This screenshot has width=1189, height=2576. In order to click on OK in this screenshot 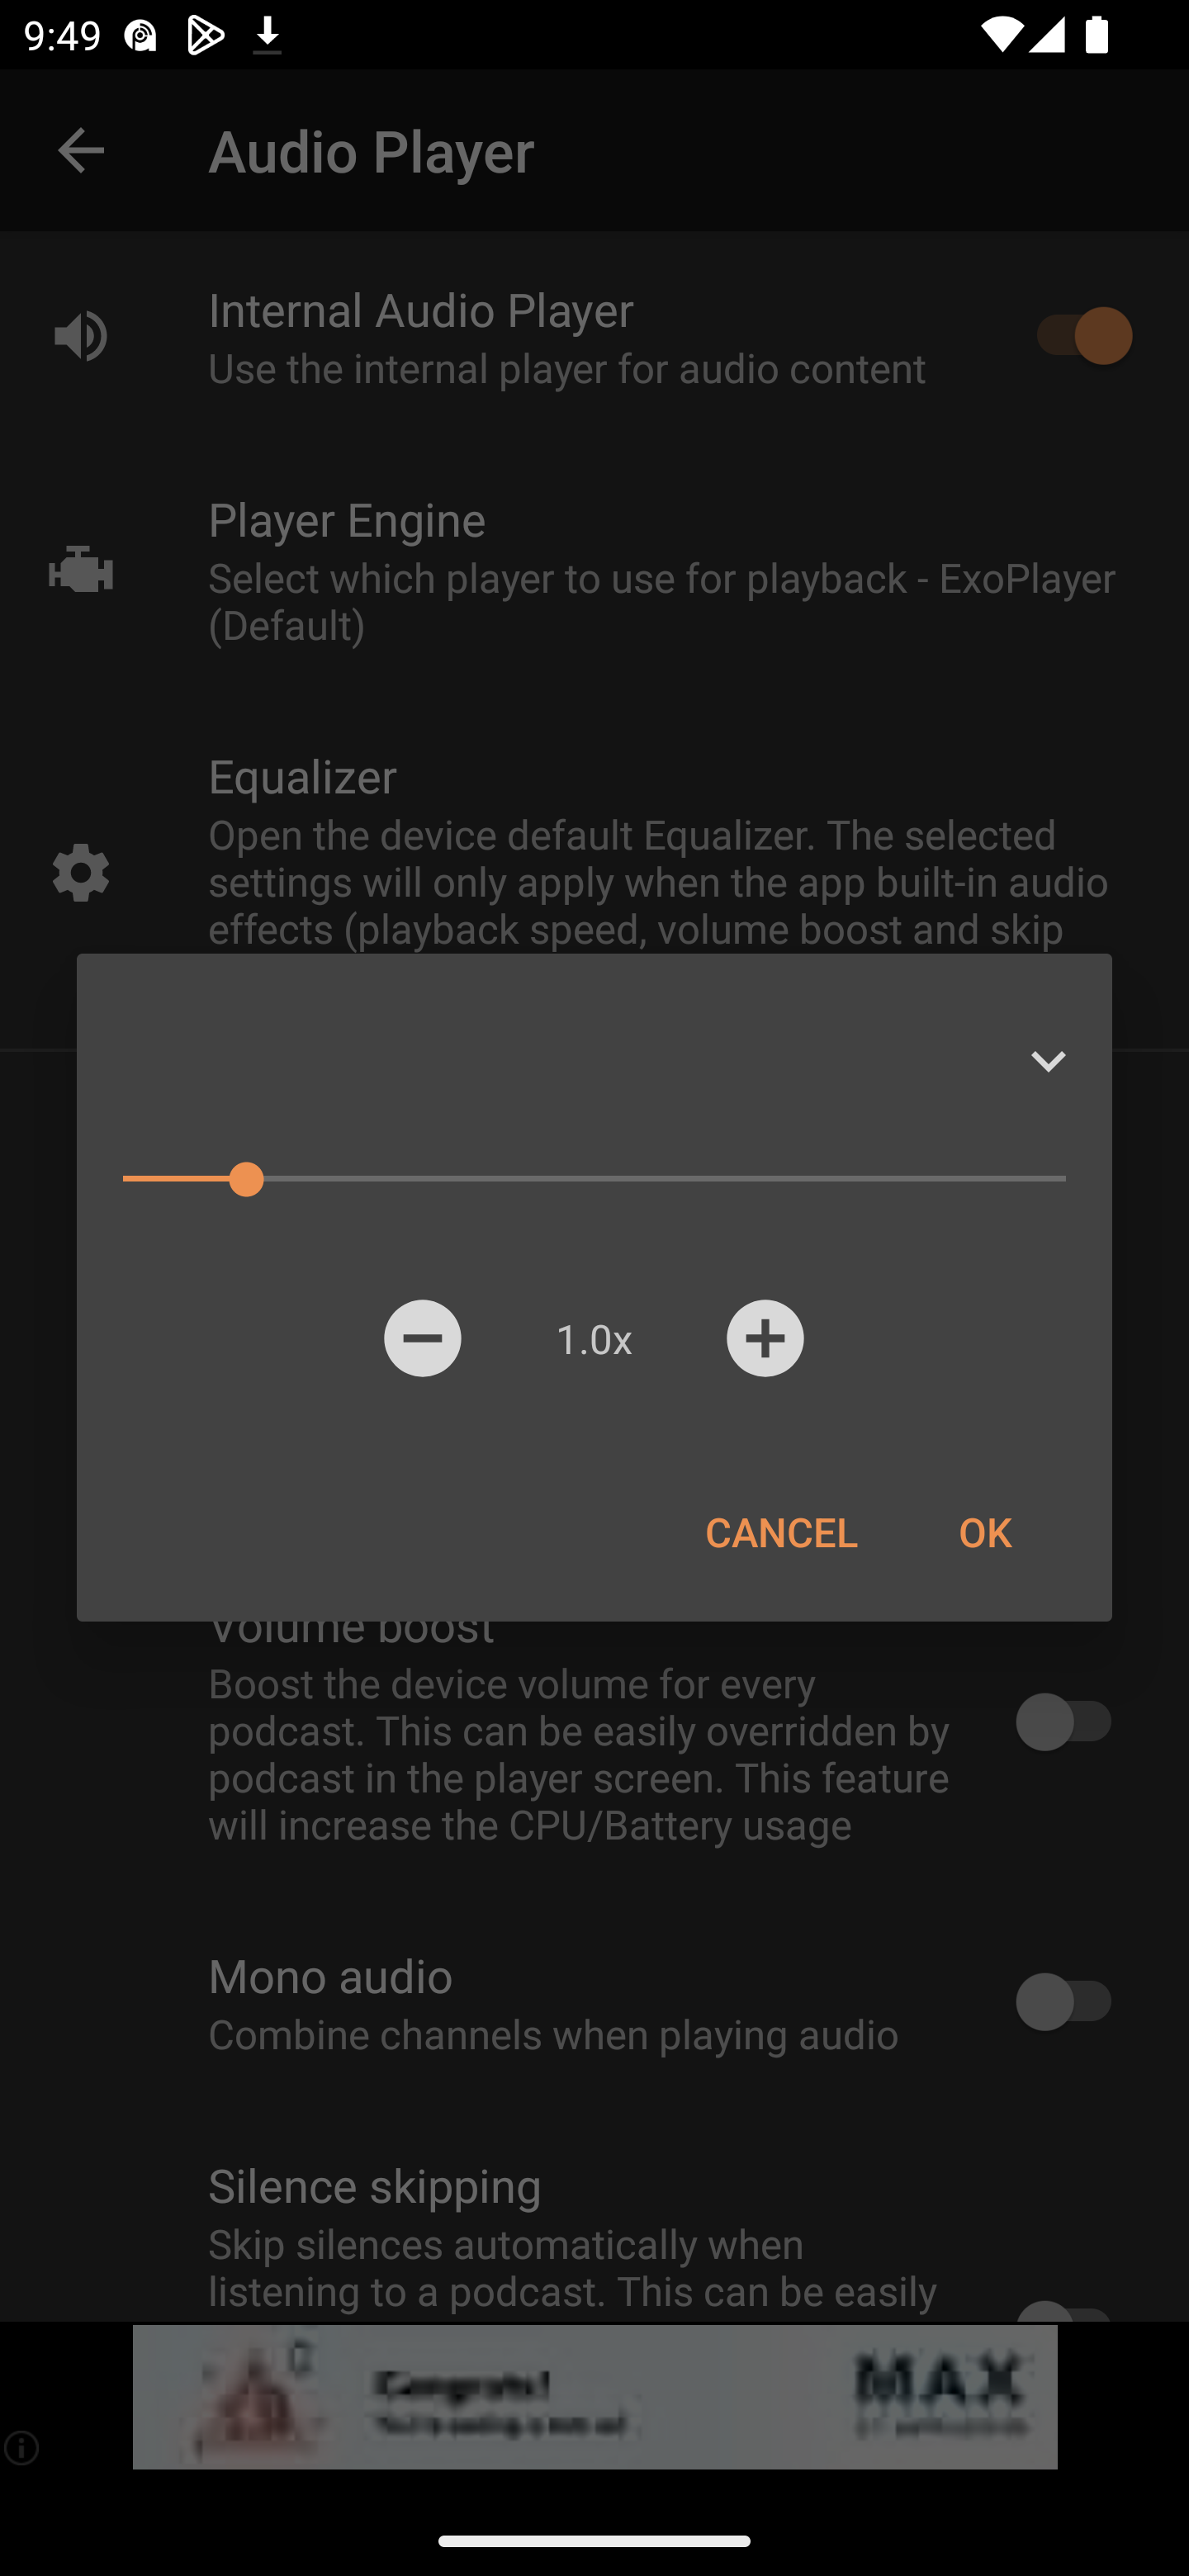, I will do `click(984, 1531)`.